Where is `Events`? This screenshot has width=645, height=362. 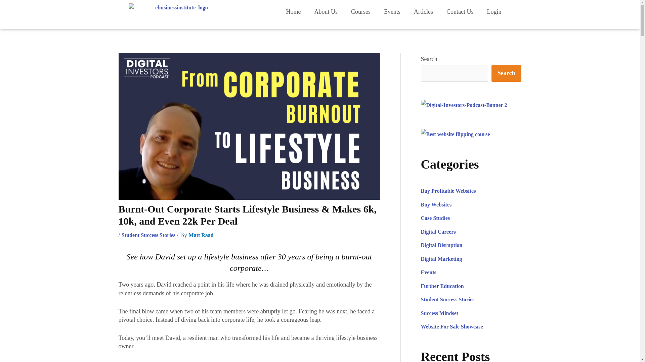 Events is located at coordinates (392, 11).